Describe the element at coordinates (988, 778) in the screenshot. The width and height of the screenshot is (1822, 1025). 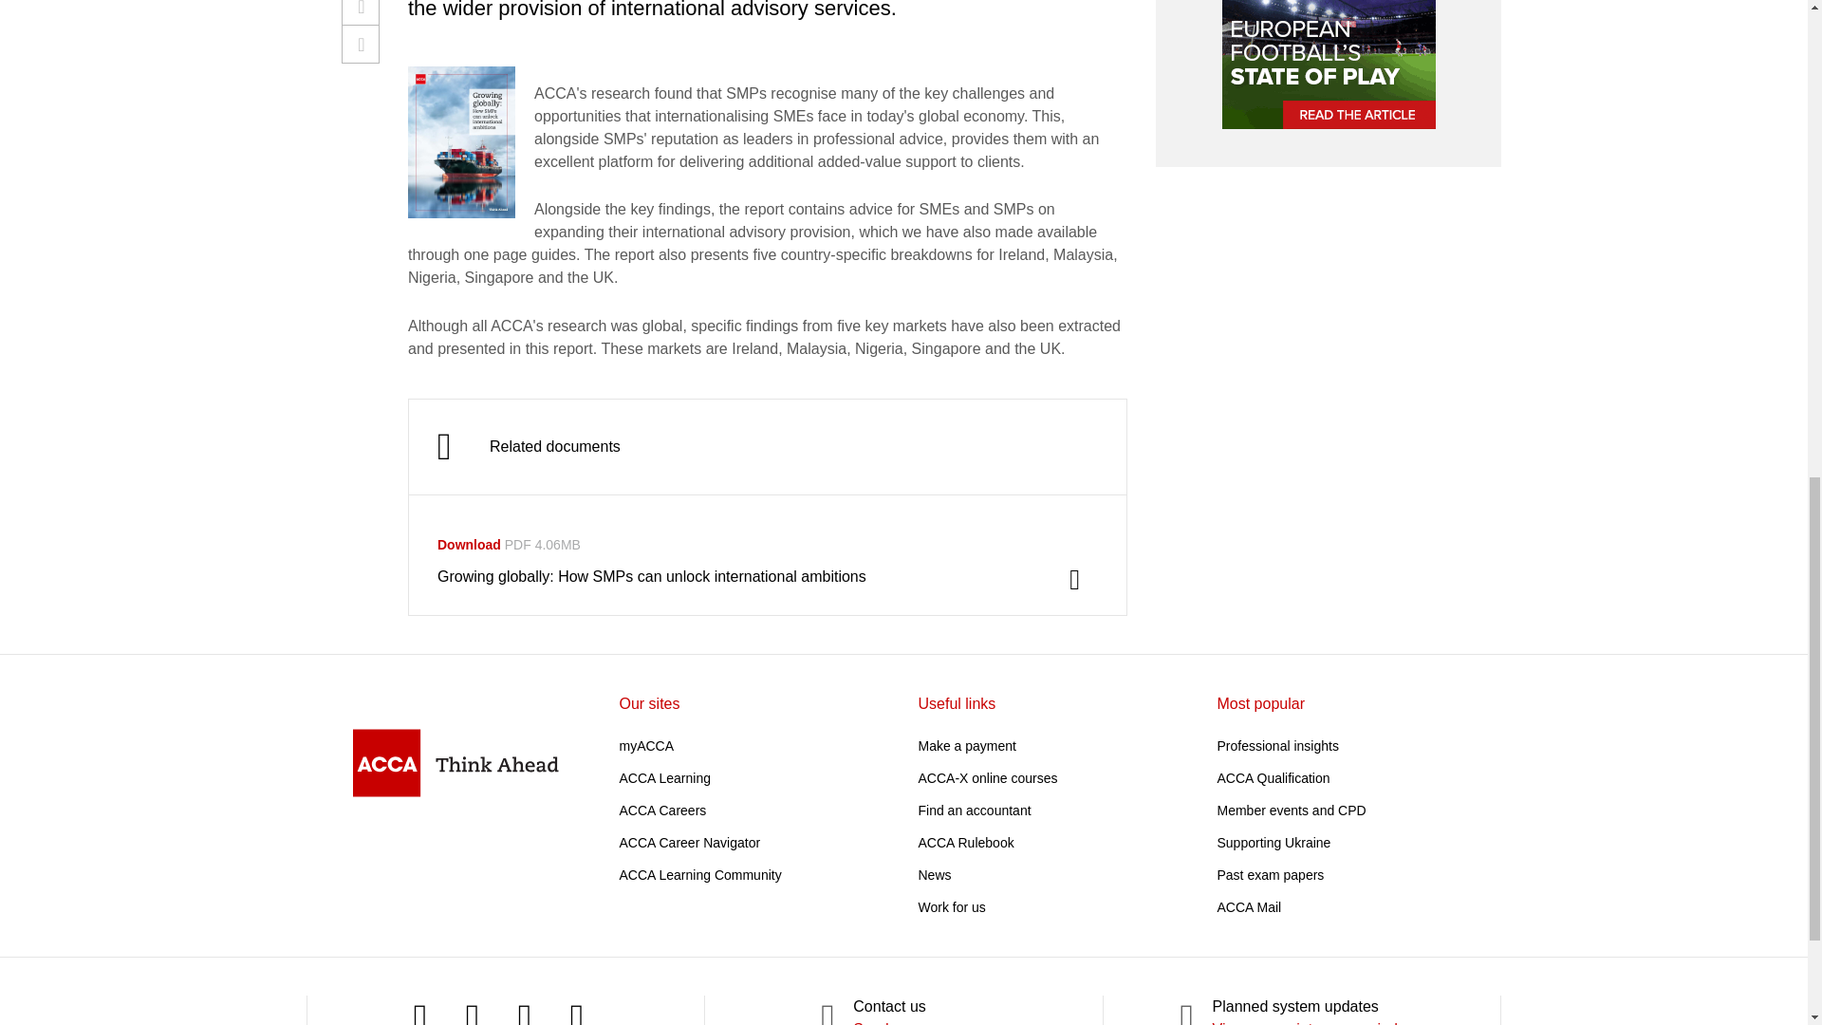
I see `ACCA-X online courses` at that location.